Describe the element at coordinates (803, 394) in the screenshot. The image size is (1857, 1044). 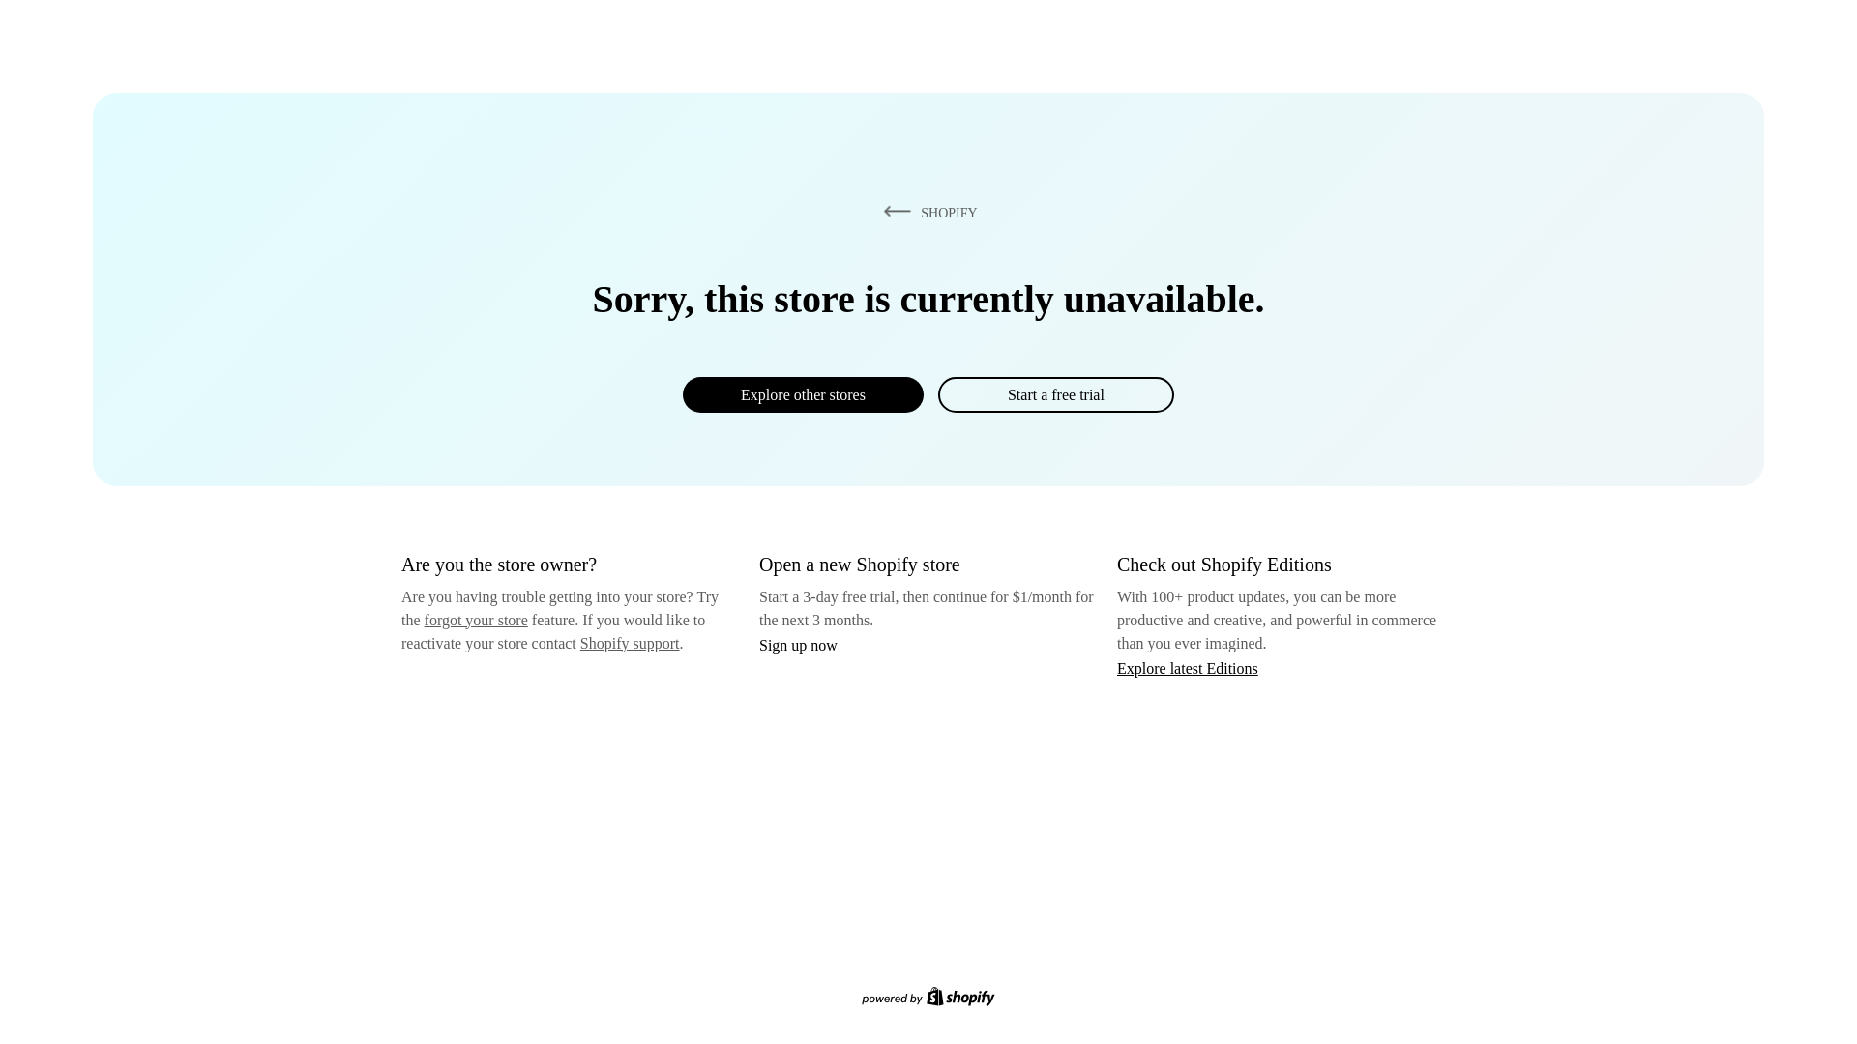
I see `Explore other stores` at that location.